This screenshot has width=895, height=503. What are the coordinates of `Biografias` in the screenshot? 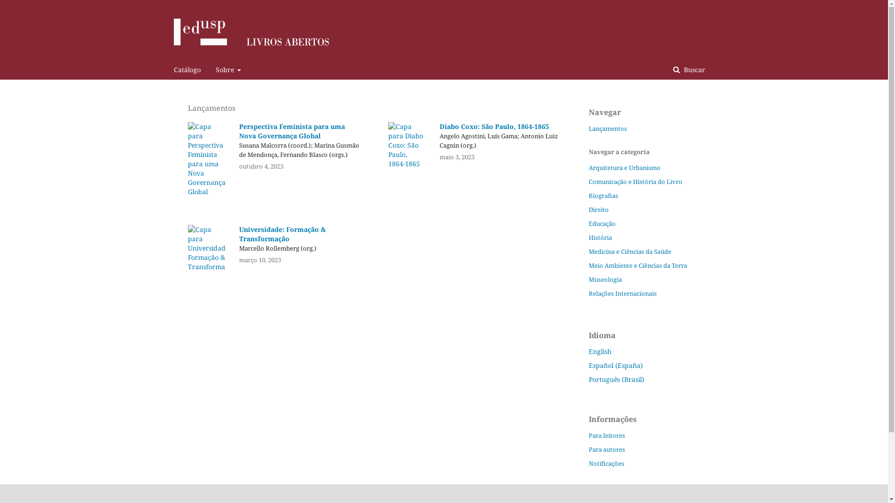 It's located at (603, 196).